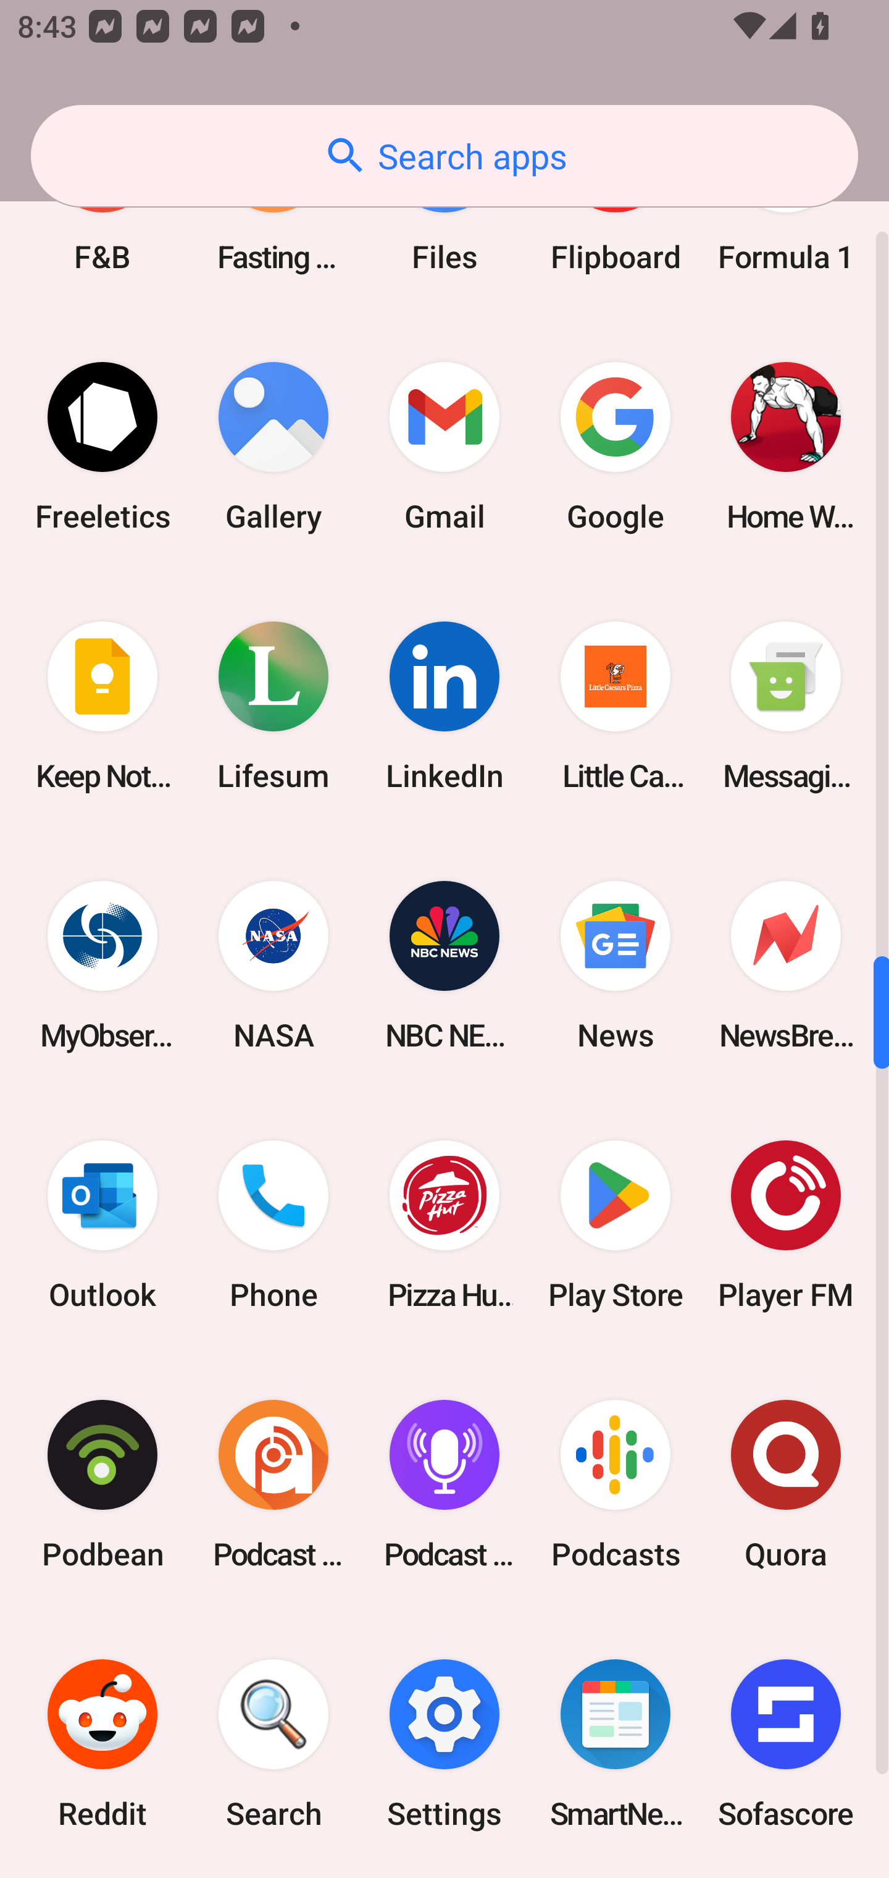 The height and width of the screenshot is (1878, 889). Describe the element at coordinates (444, 965) in the screenshot. I see `NBC NEWS` at that location.